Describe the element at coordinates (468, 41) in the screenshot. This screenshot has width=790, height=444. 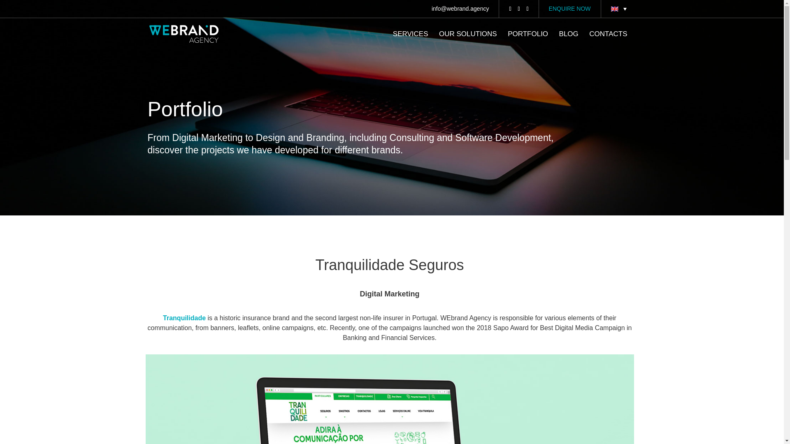
I see `OUR SOLUTIONS` at that location.